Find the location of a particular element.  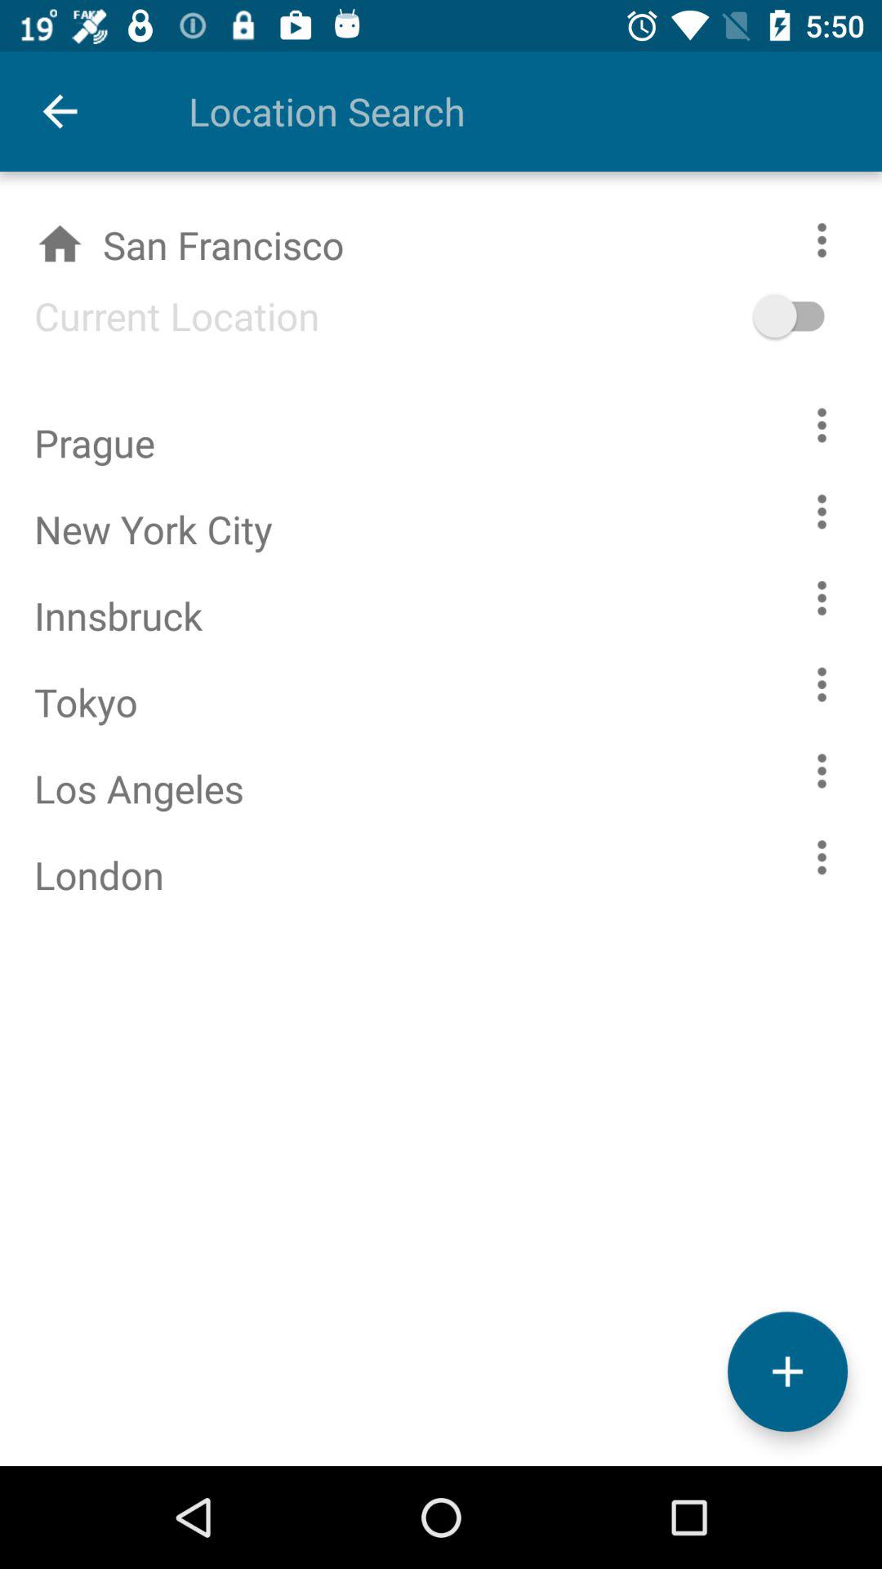

turn on current location is located at coordinates (813, 315).